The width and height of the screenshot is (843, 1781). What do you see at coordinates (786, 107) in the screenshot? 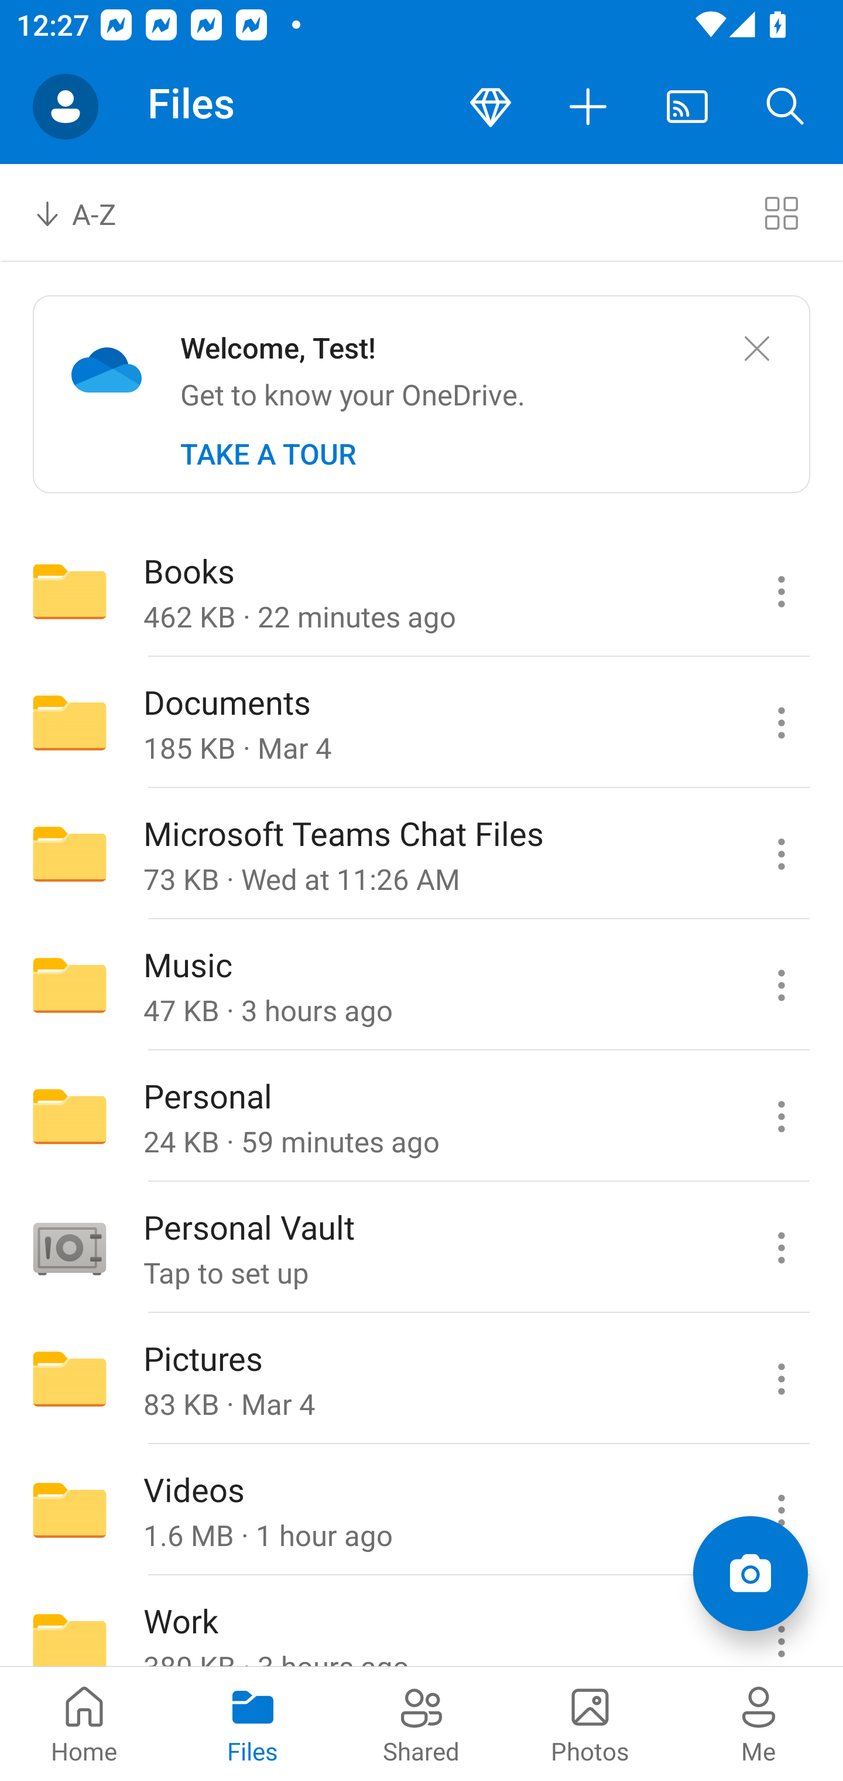
I see `Search button` at bounding box center [786, 107].